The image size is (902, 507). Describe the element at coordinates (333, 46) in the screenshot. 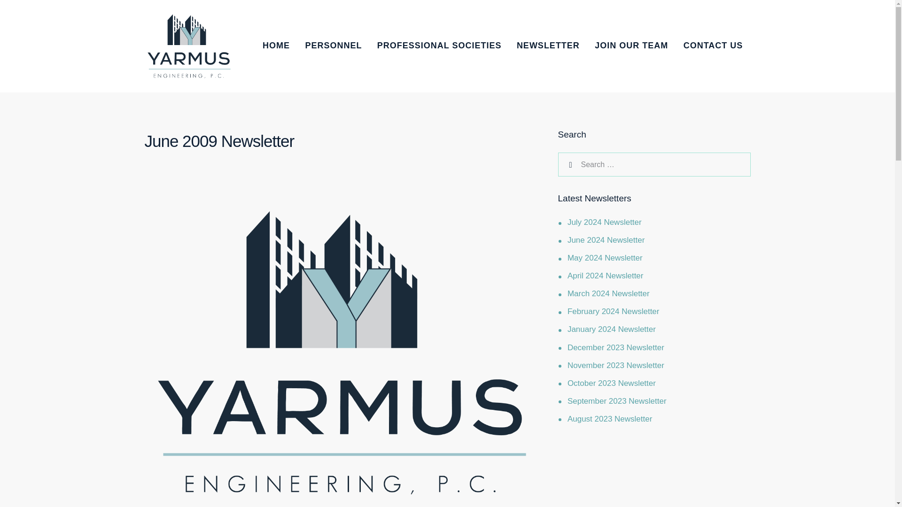

I see `PERSONNEL` at that location.